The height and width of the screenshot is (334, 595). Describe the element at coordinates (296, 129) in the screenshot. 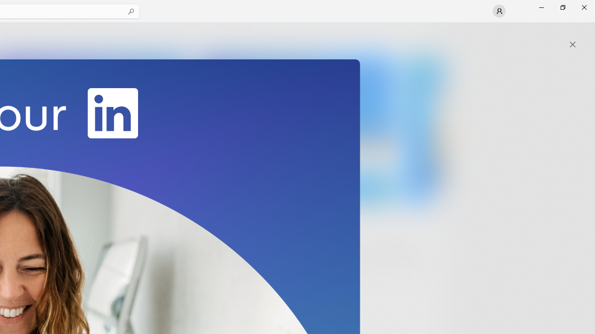

I see `Screenshot 3` at that location.